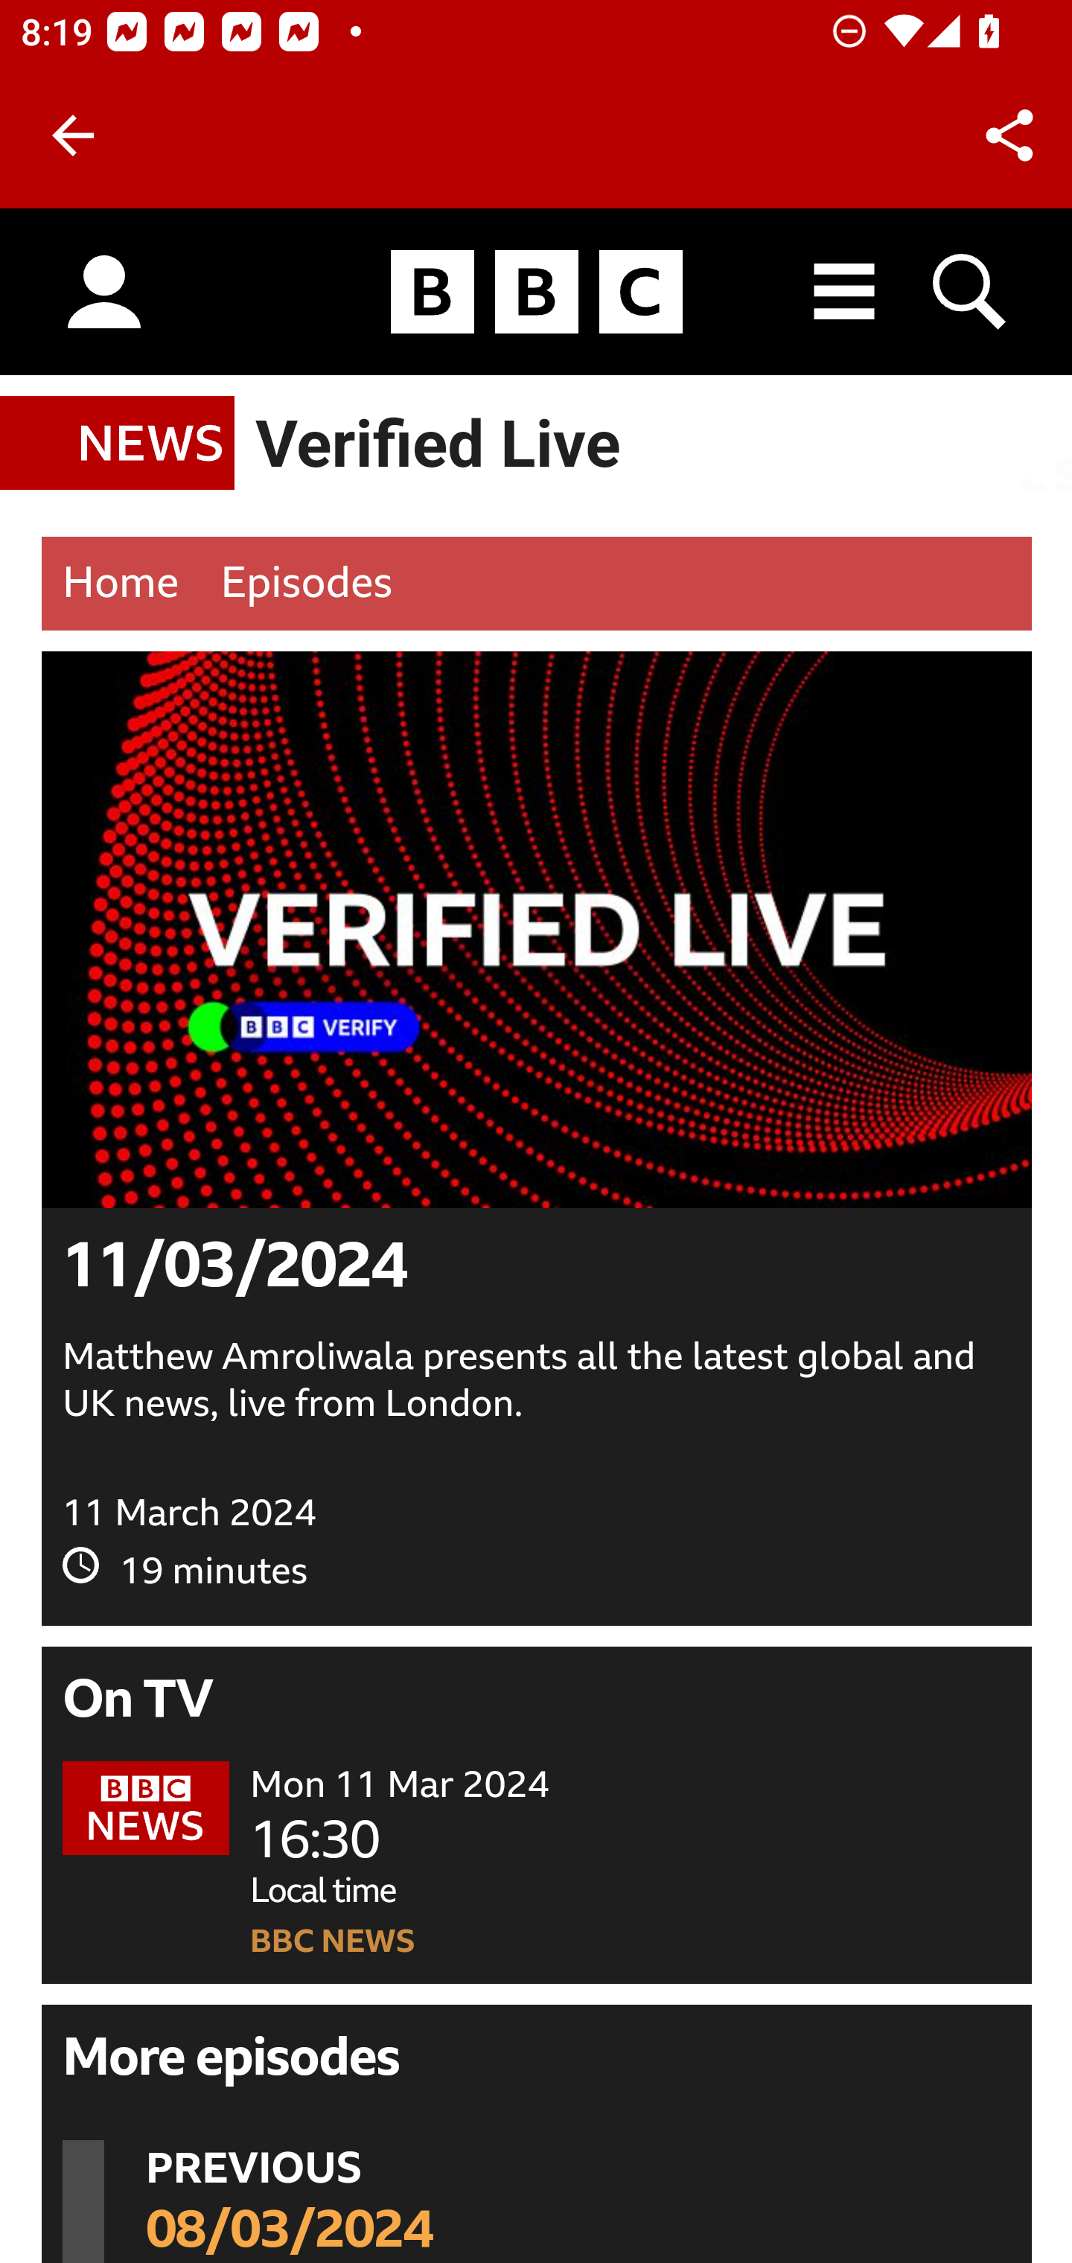 The width and height of the screenshot is (1072, 2263). What do you see at coordinates (334, 1943) in the screenshot?
I see `BBC NEWS` at bounding box center [334, 1943].